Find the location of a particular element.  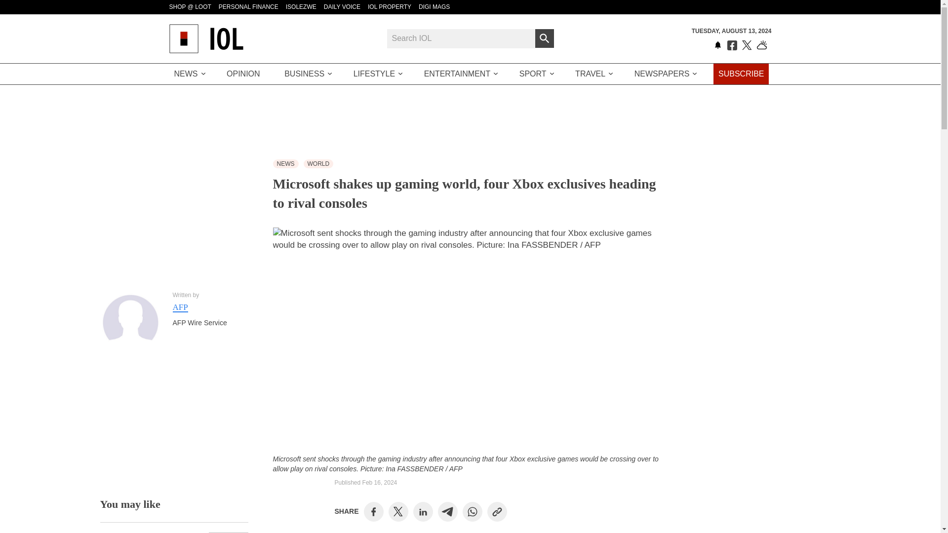

Copy to Clipboard is located at coordinates (497, 512).